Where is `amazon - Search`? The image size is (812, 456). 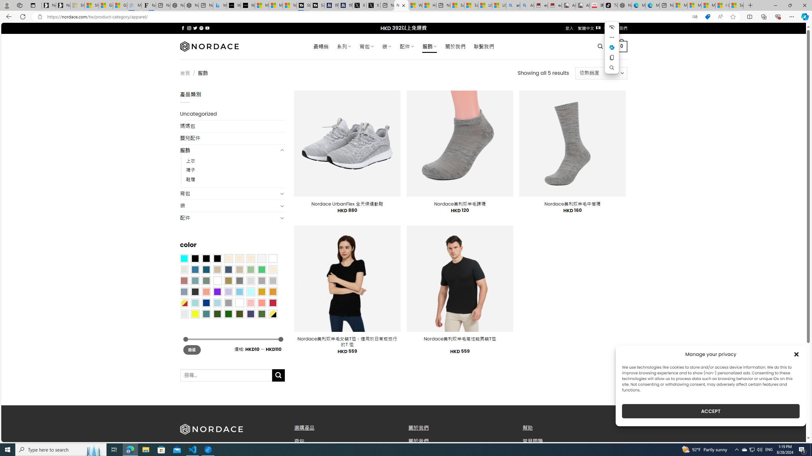 amazon - Search is located at coordinates (513, 5).